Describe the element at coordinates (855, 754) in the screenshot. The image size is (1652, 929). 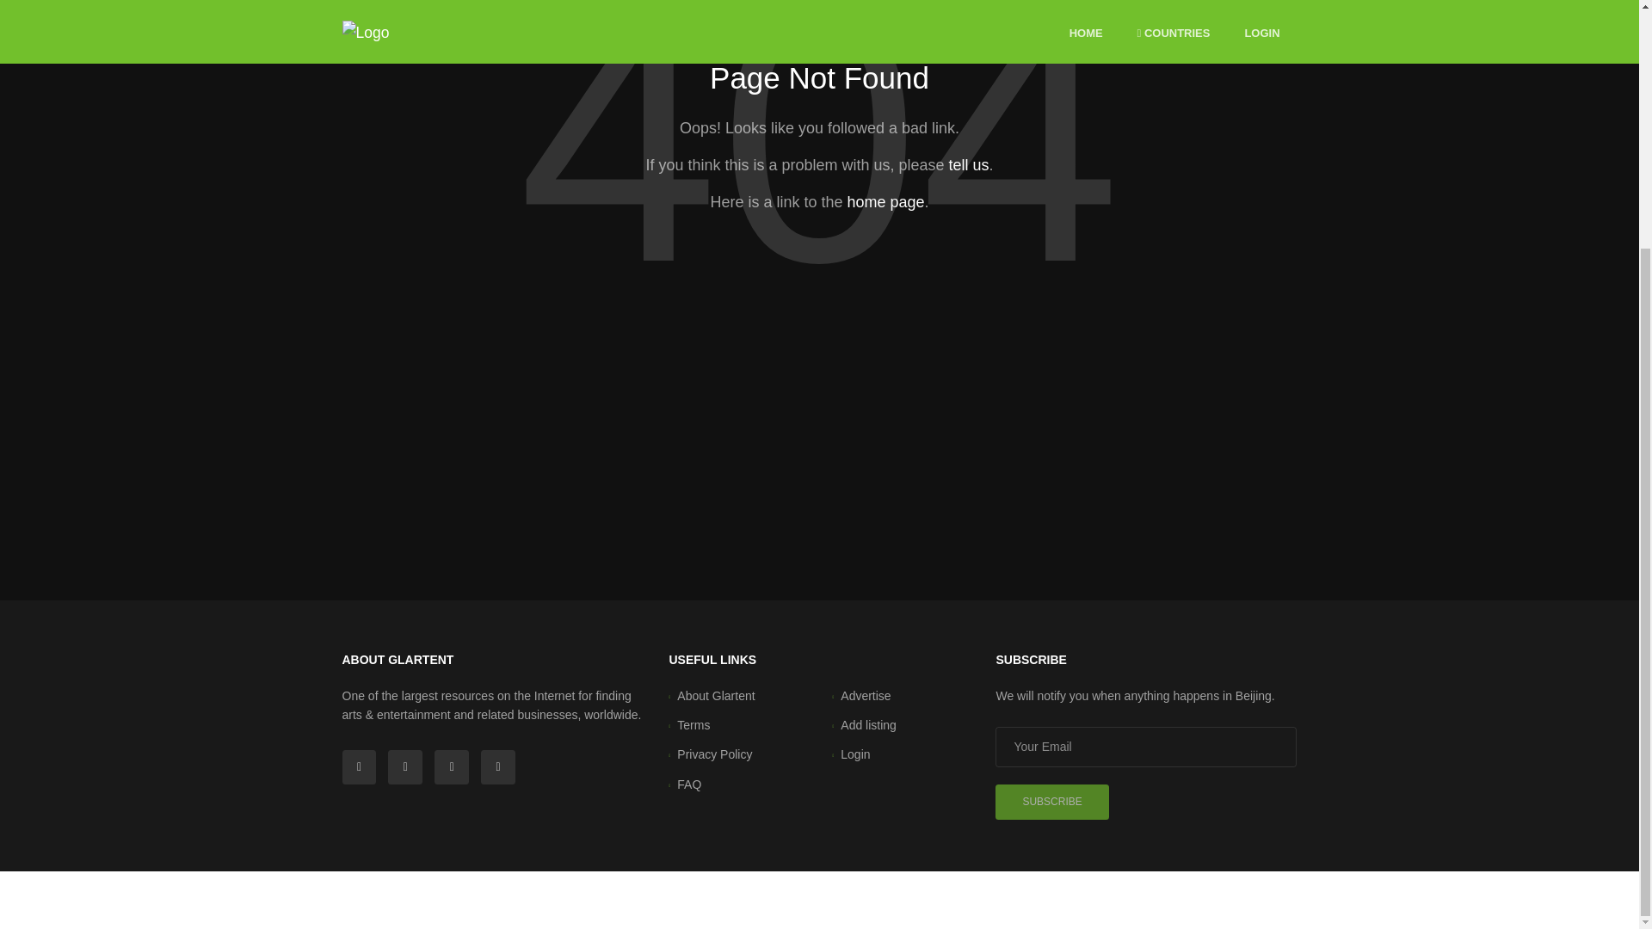
I see `Login` at that location.